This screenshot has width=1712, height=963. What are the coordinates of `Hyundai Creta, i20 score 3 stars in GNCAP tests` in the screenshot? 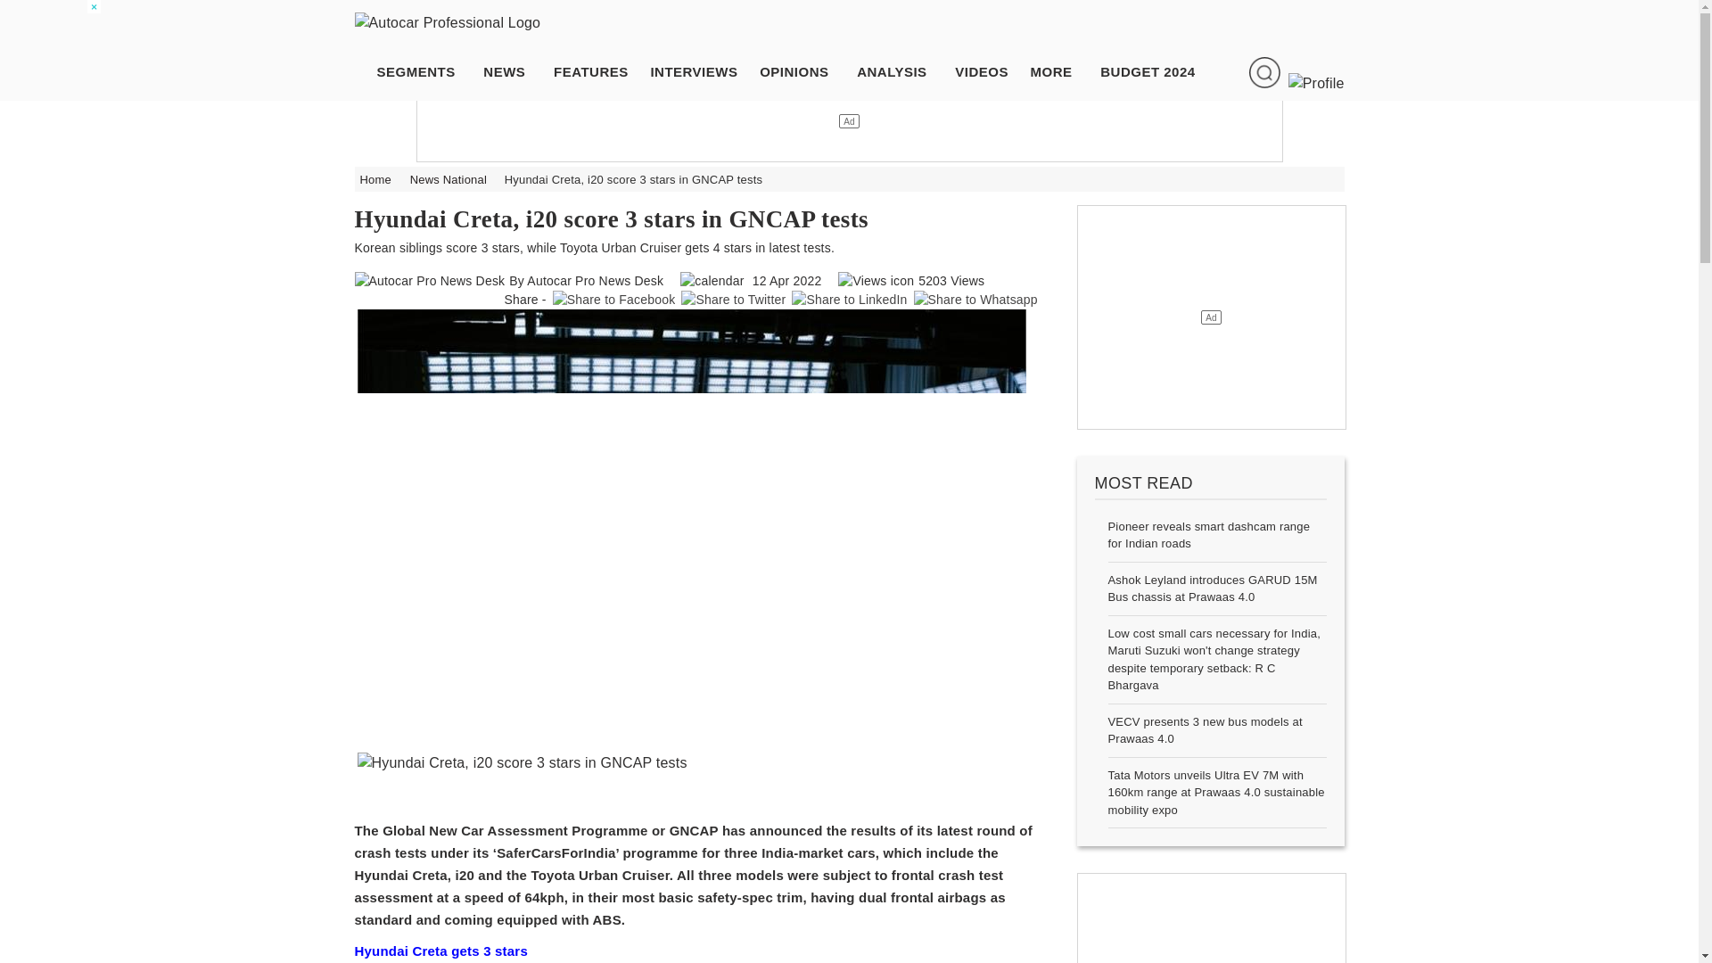 It's located at (695, 763).